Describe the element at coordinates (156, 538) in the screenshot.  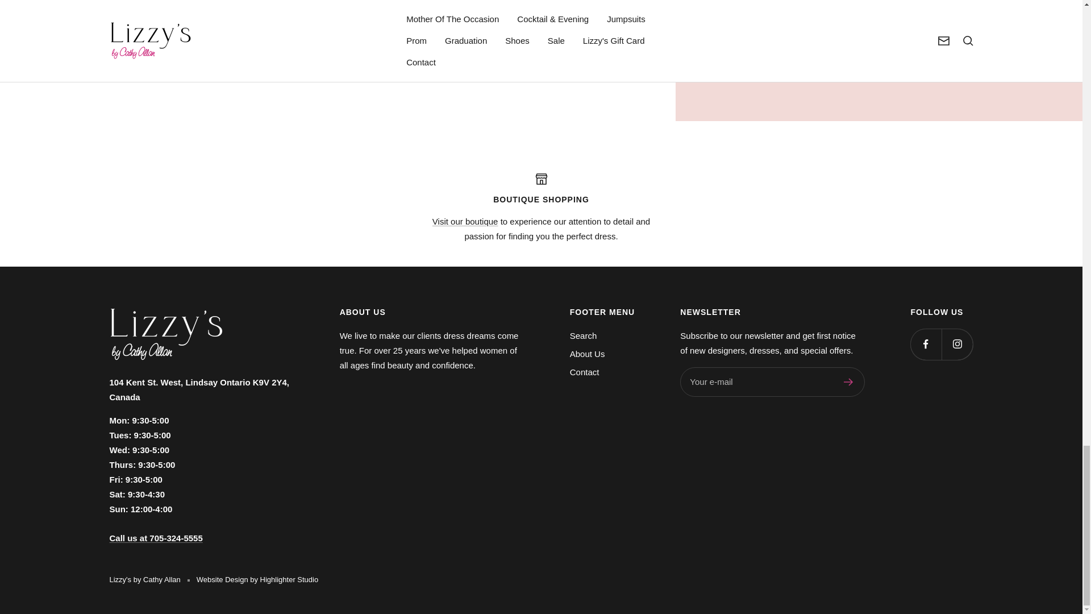
I see `tel:705-324-5555` at that location.